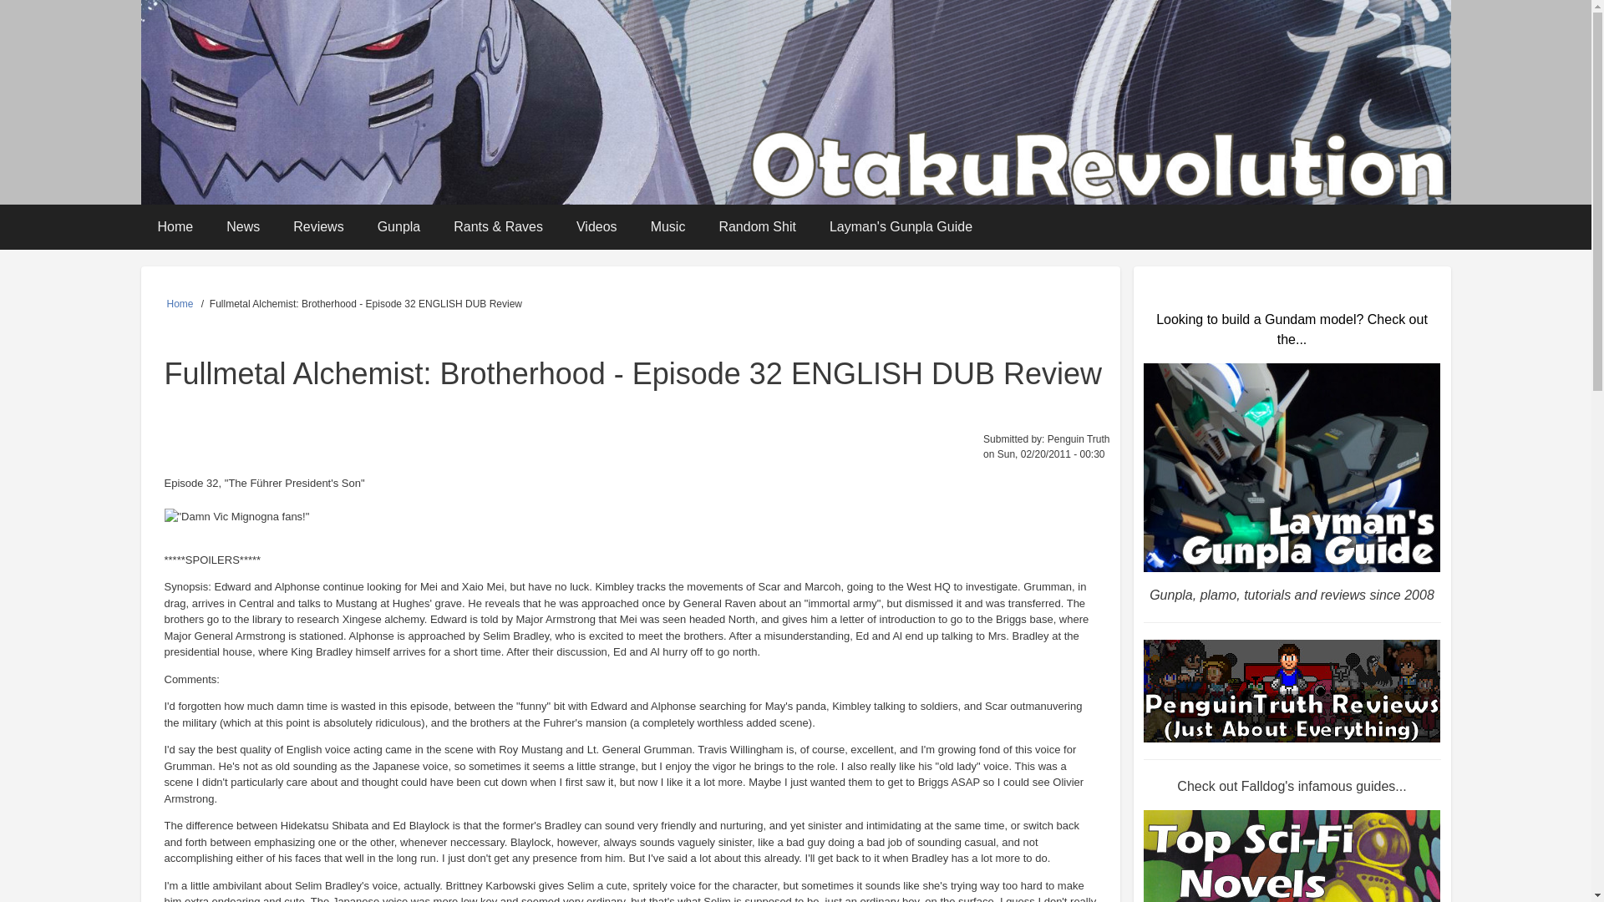 The height and width of the screenshot is (902, 1604). Describe the element at coordinates (175, 227) in the screenshot. I see `Home` at that location.